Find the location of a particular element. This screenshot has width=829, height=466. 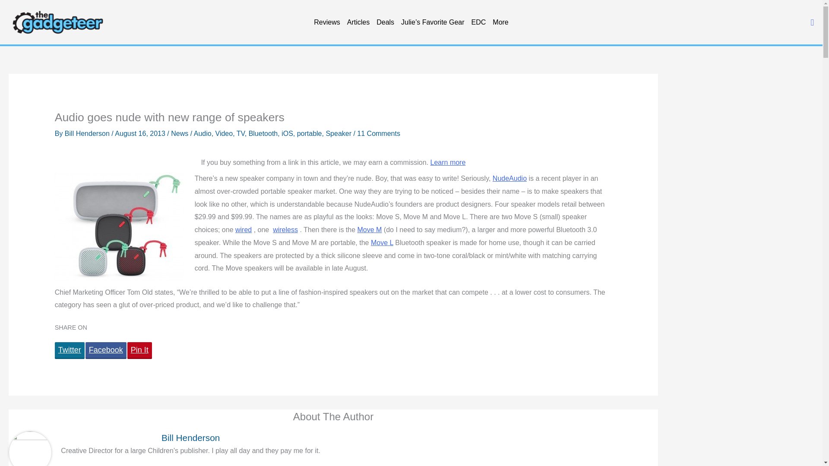

Deals is located at coordinates (385, 22).